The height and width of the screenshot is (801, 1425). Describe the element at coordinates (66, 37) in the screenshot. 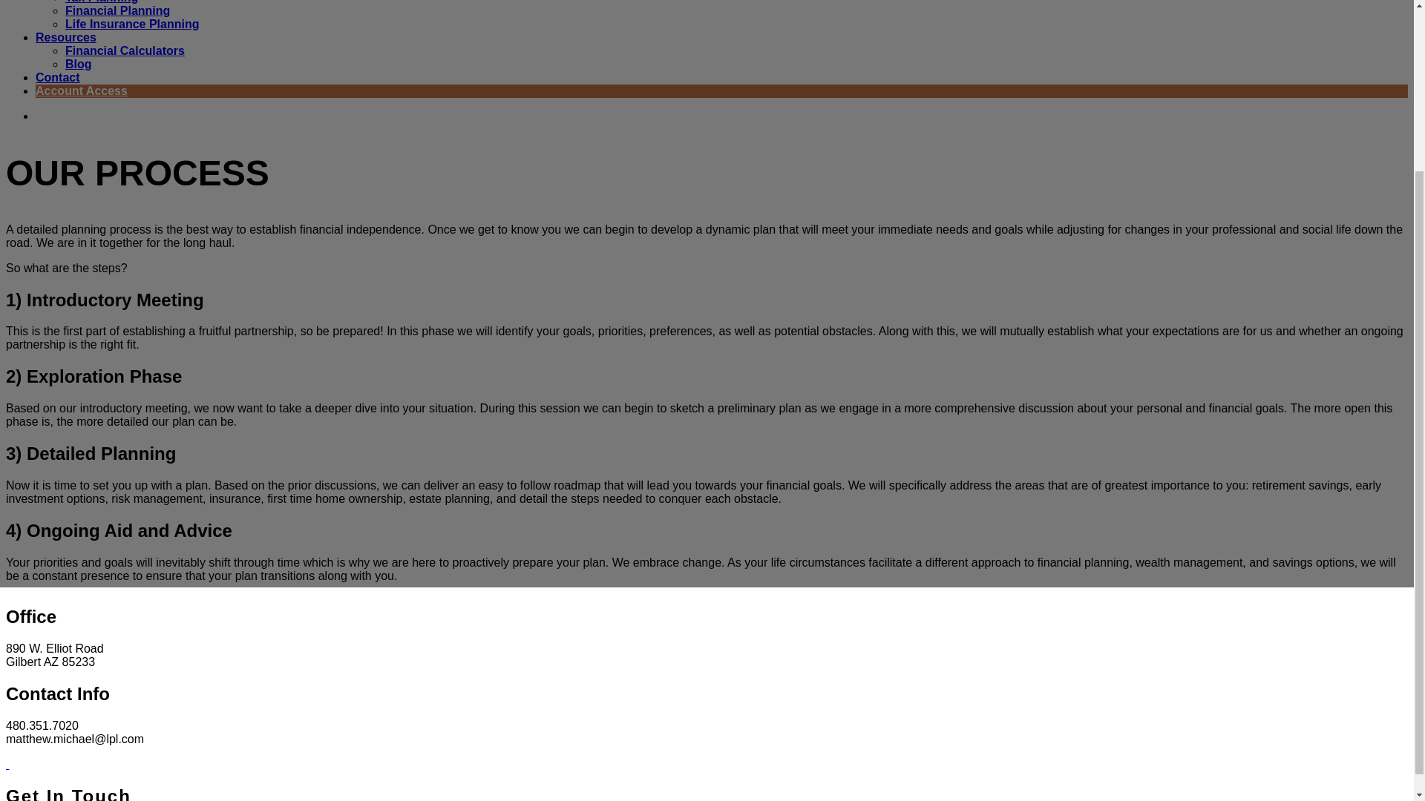

I see `Resources` at that location.